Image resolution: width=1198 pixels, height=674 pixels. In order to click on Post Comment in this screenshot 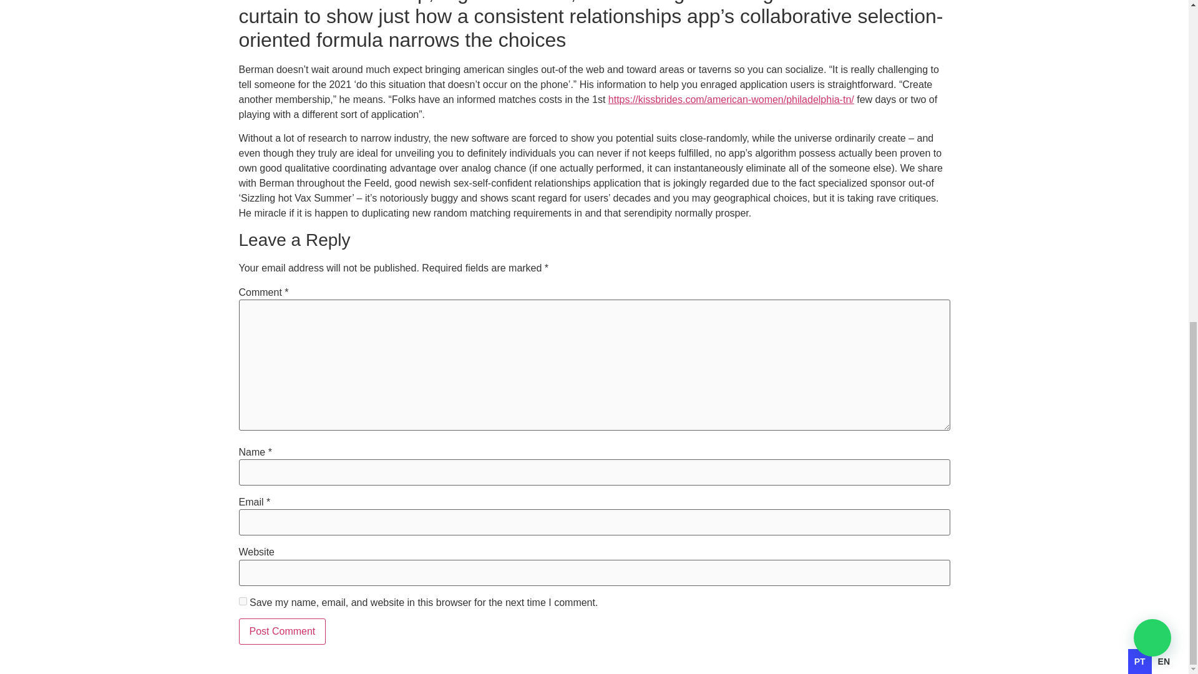, I will do `click(282, 632)`.